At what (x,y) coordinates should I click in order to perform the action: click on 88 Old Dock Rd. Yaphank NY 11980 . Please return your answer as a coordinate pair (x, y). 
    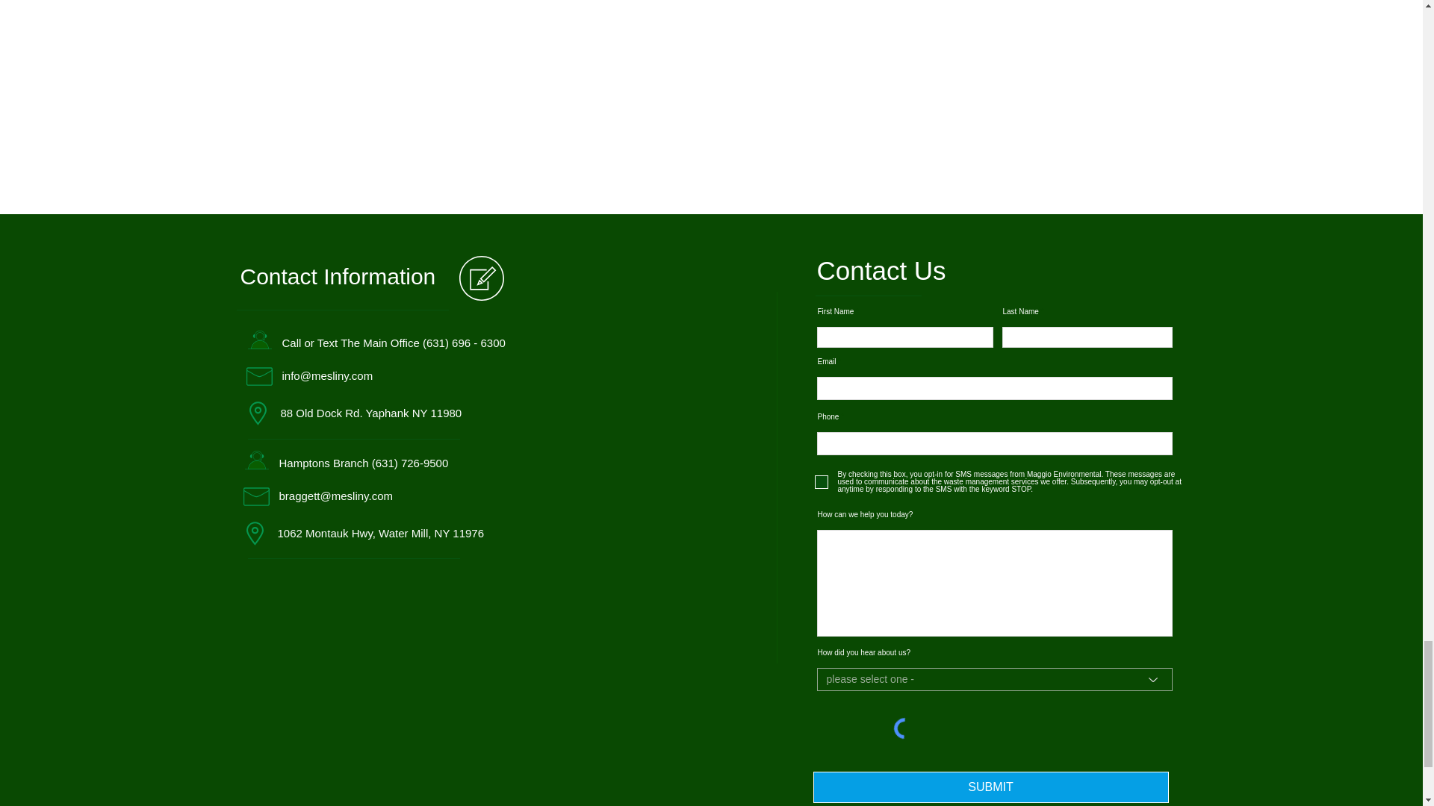
    Looking at the image, I should click on (373, 413).